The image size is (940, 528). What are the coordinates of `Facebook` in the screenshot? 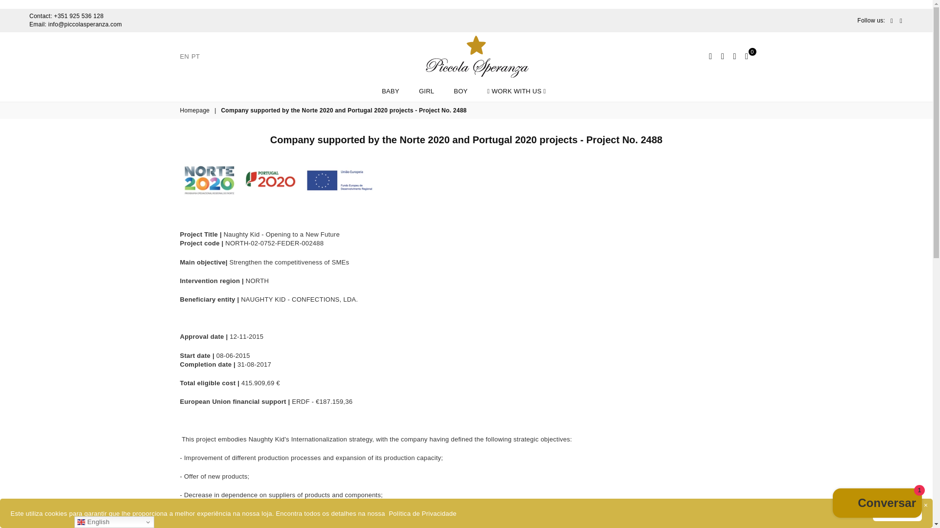 It's located at (892, 21).